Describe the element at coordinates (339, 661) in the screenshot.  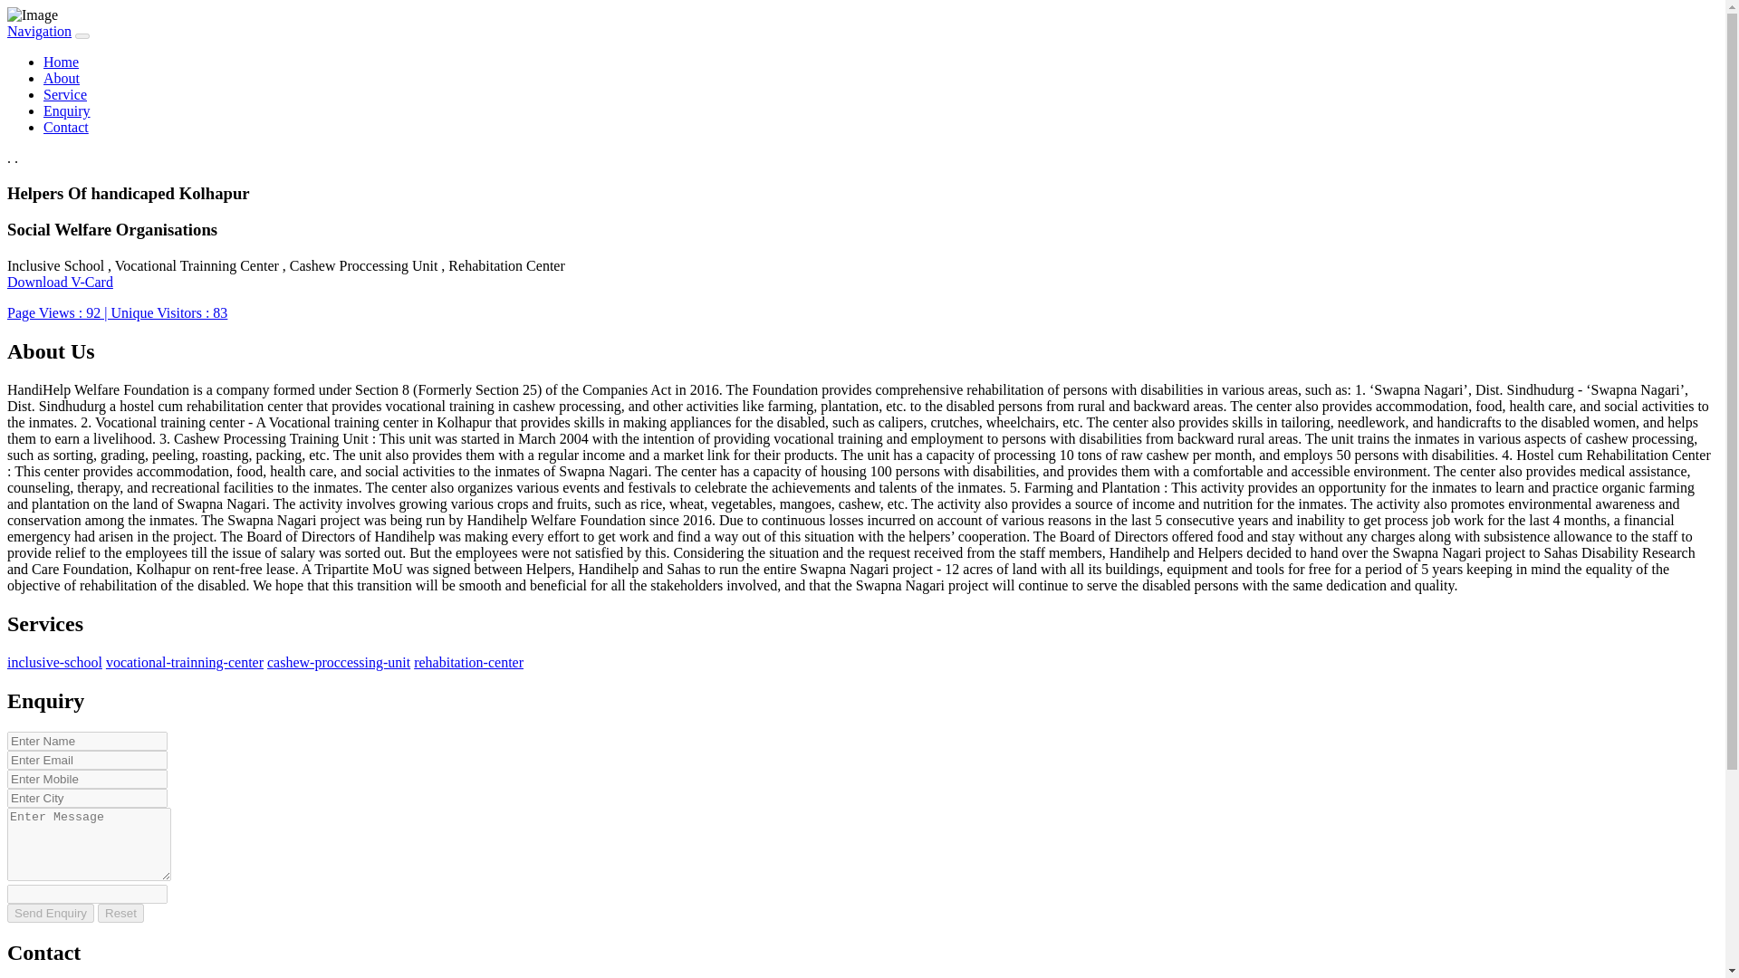
I see `cashew-proccessing-unit` at that location.